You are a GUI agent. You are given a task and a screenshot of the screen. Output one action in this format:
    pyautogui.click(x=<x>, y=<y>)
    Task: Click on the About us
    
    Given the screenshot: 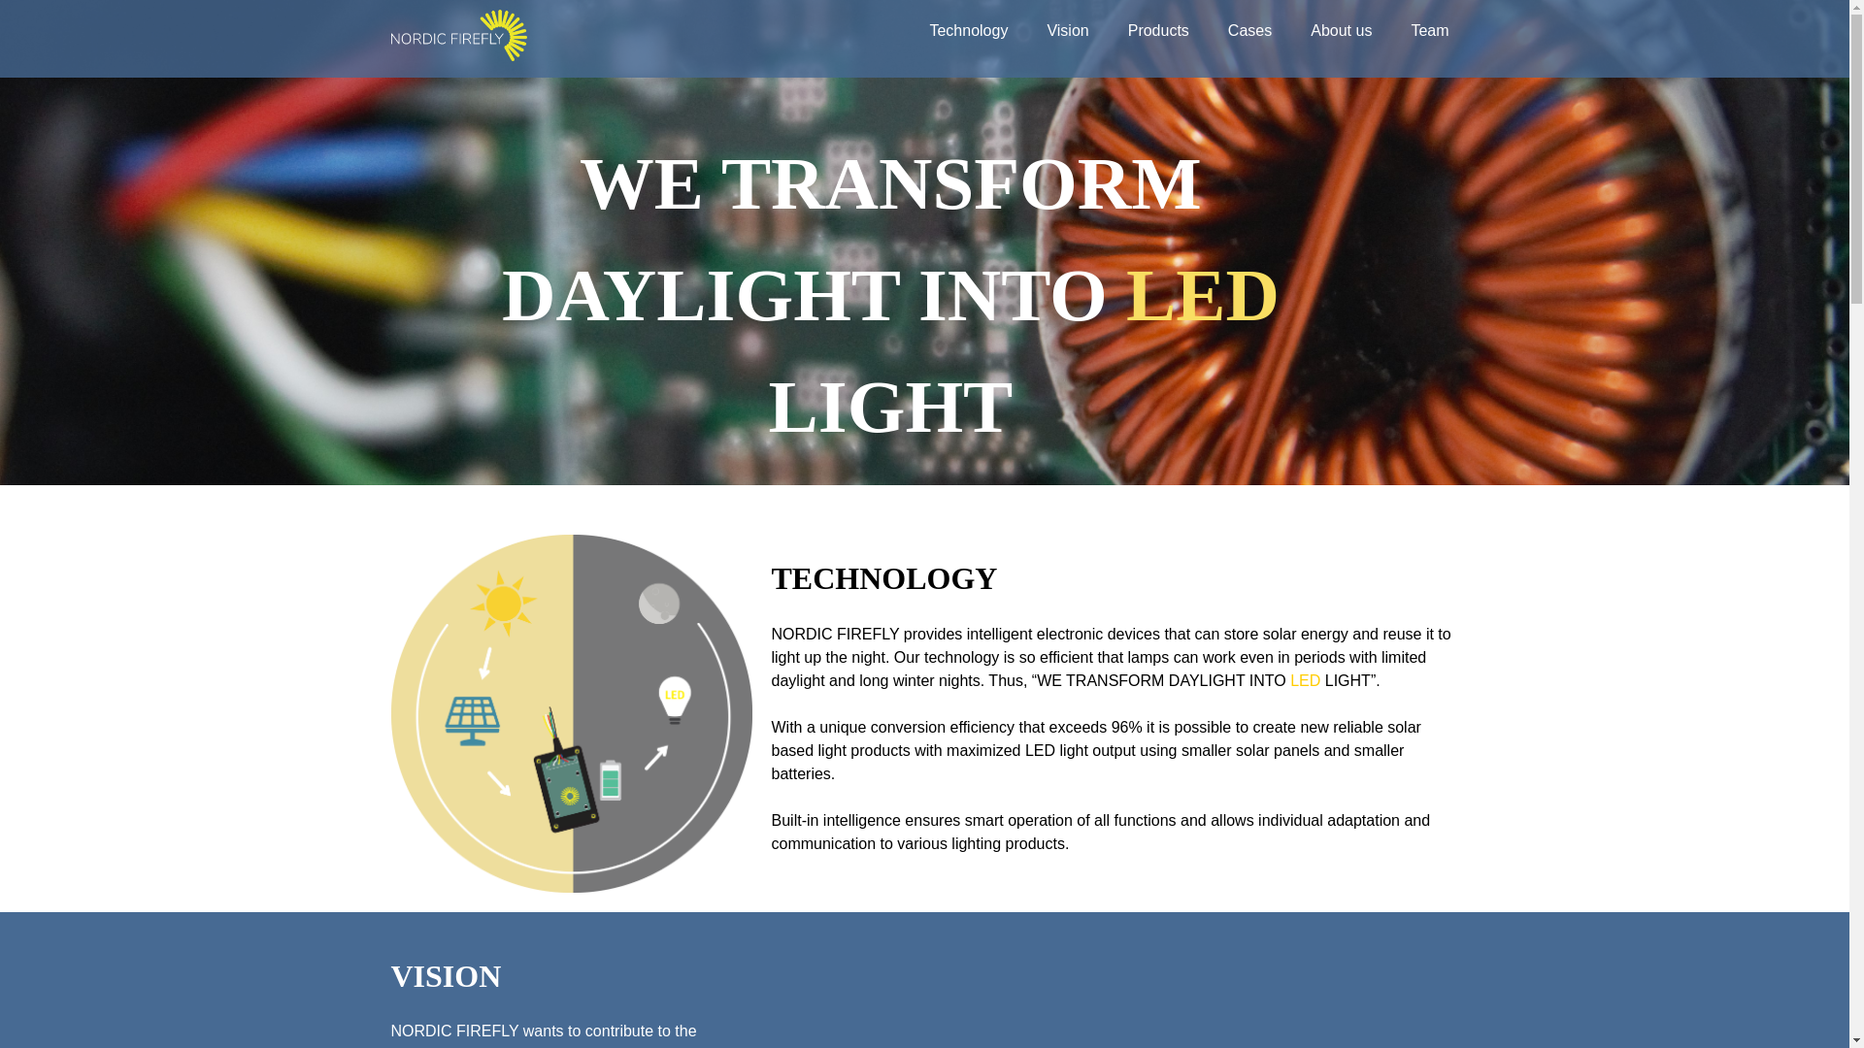 What is the action you would take?
    pyautogui.click(x=1341, y=31)
    